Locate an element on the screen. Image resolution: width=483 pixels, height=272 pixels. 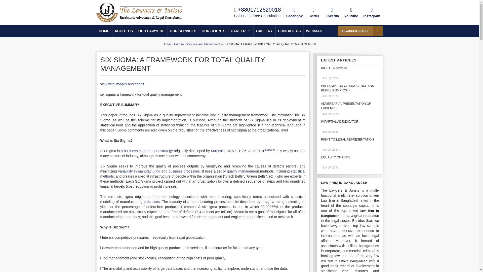
CAREER is located at coordinates (240, 31).